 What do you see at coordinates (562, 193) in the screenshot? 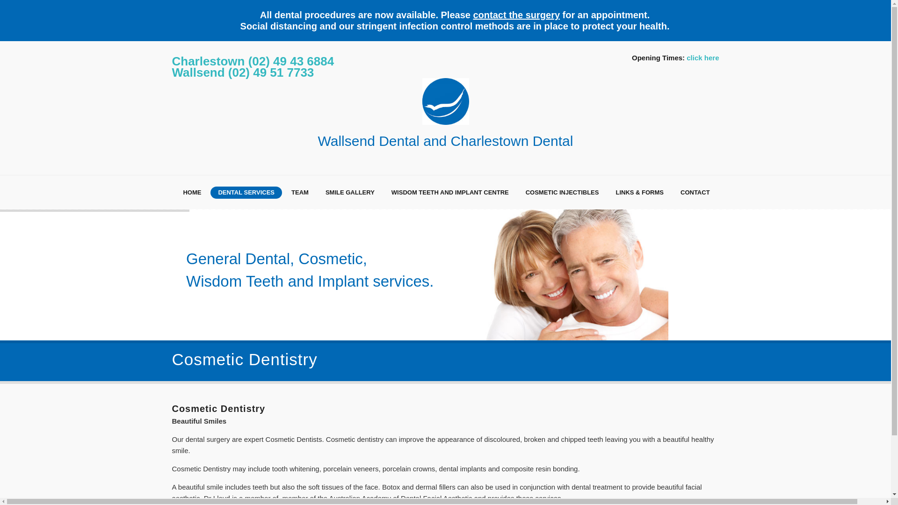
I see `COSMETIC INJECTIBLES` at bounding box center [562, 193].